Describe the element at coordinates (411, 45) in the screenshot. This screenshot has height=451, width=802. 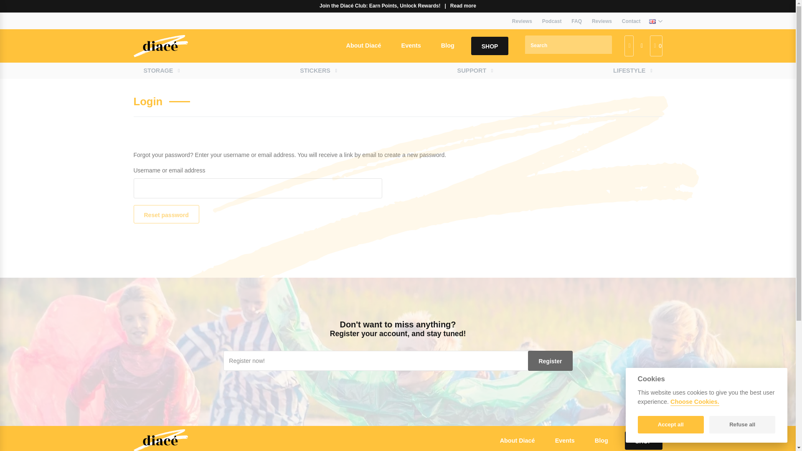
I see `Events` at that location.